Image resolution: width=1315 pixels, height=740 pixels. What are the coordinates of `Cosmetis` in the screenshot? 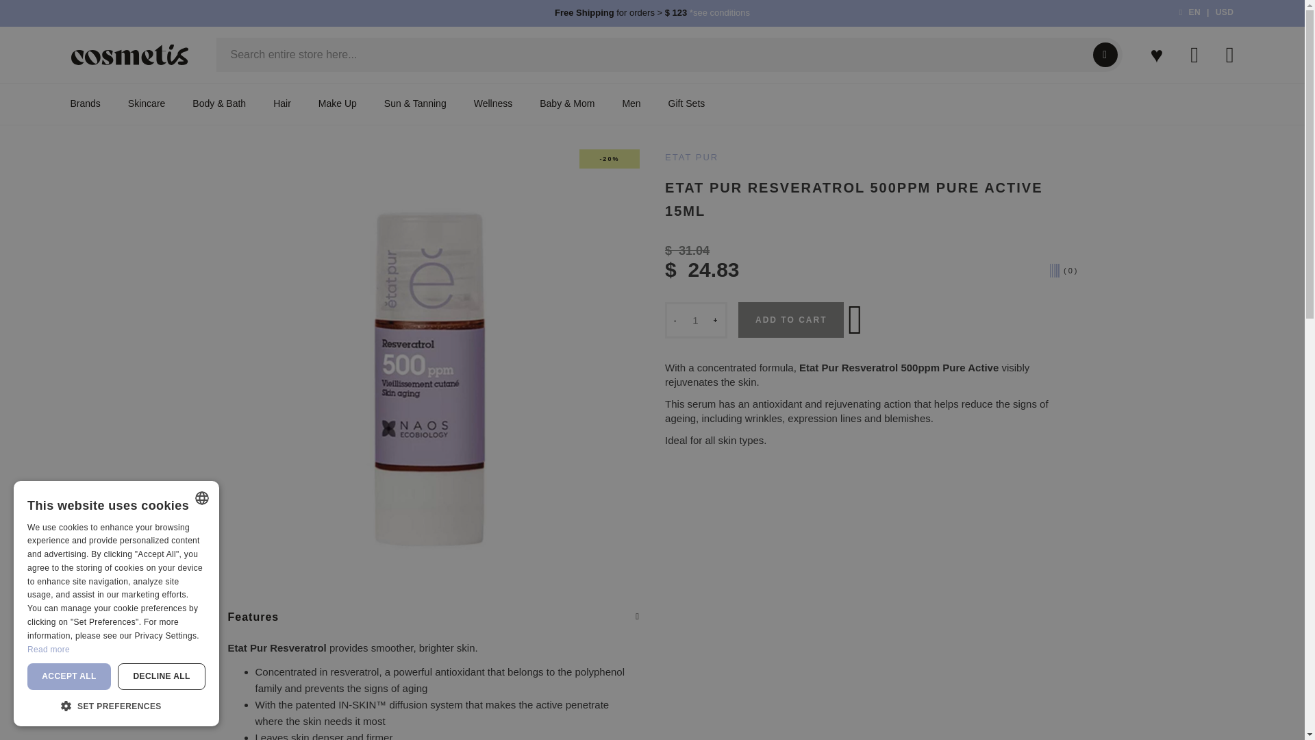 It's located at (130, 55).